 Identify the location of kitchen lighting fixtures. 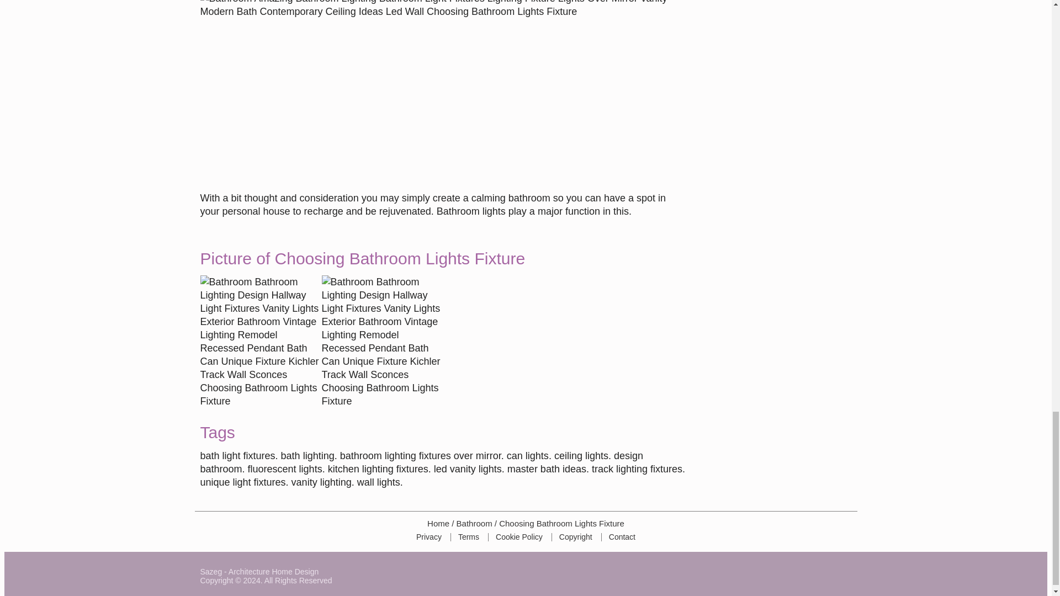
(378, 469).